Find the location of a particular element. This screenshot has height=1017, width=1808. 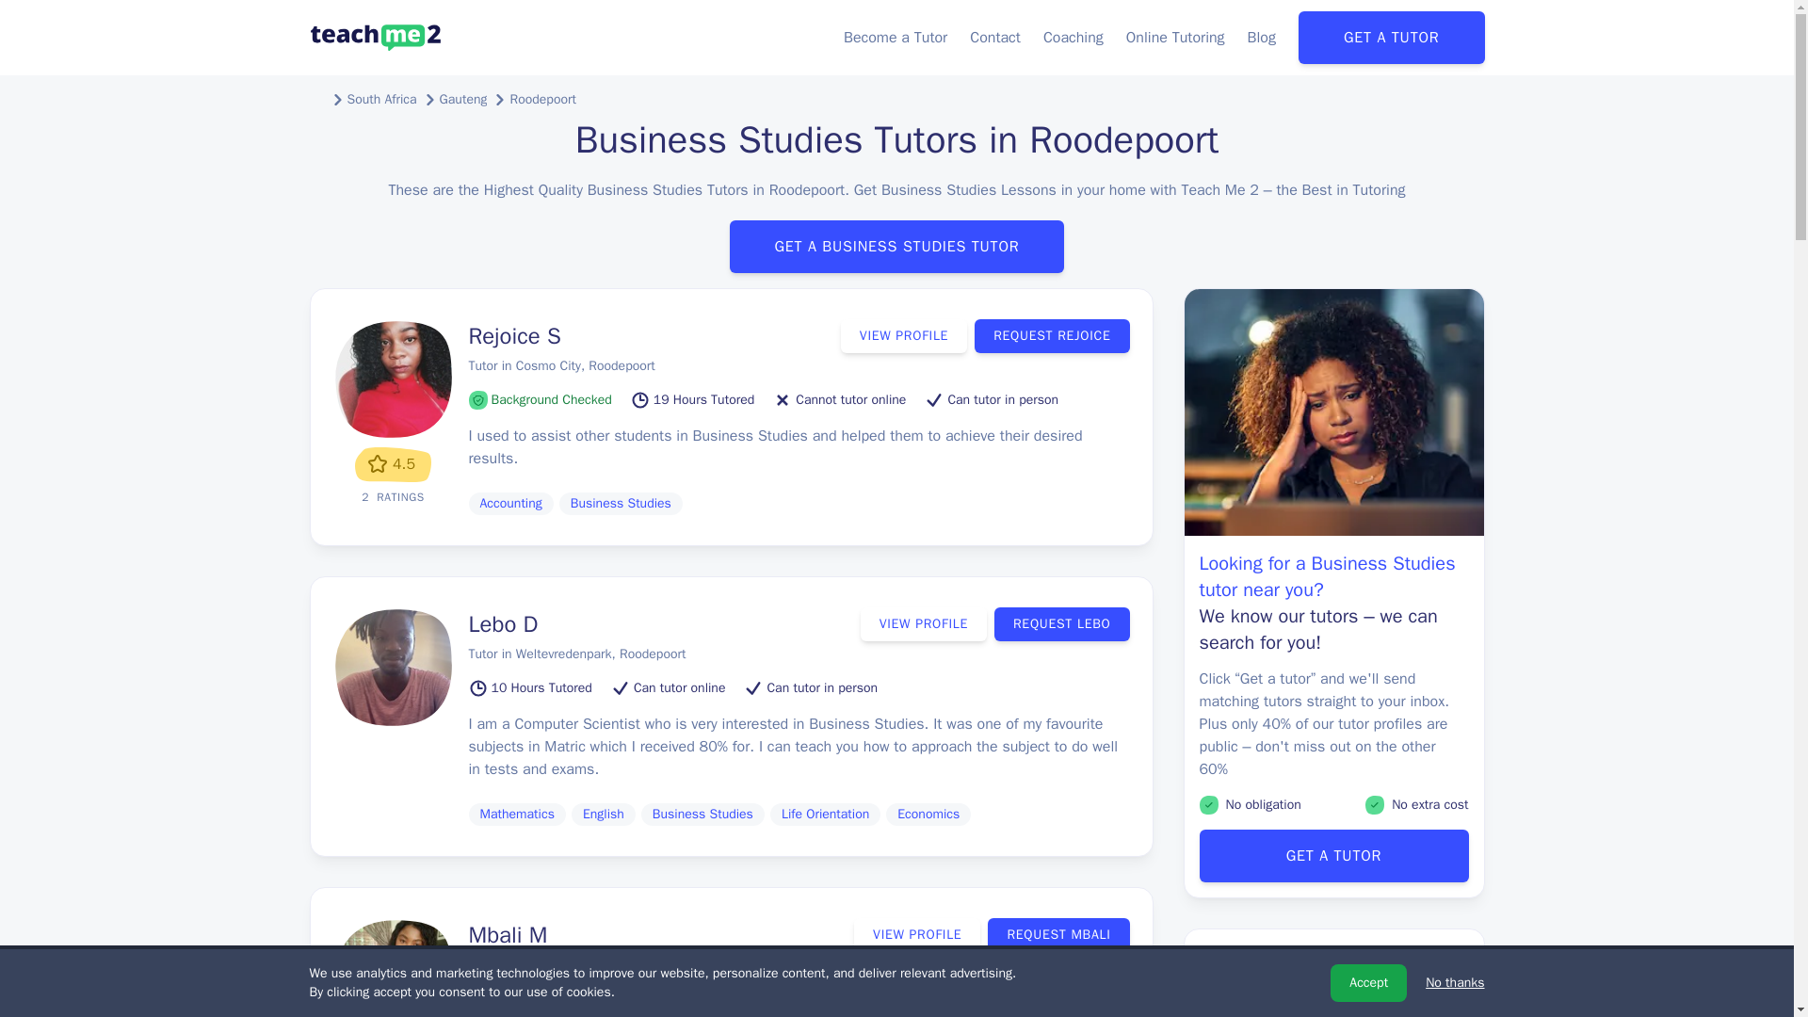

Mbali M is located at coordinates (508, 934).